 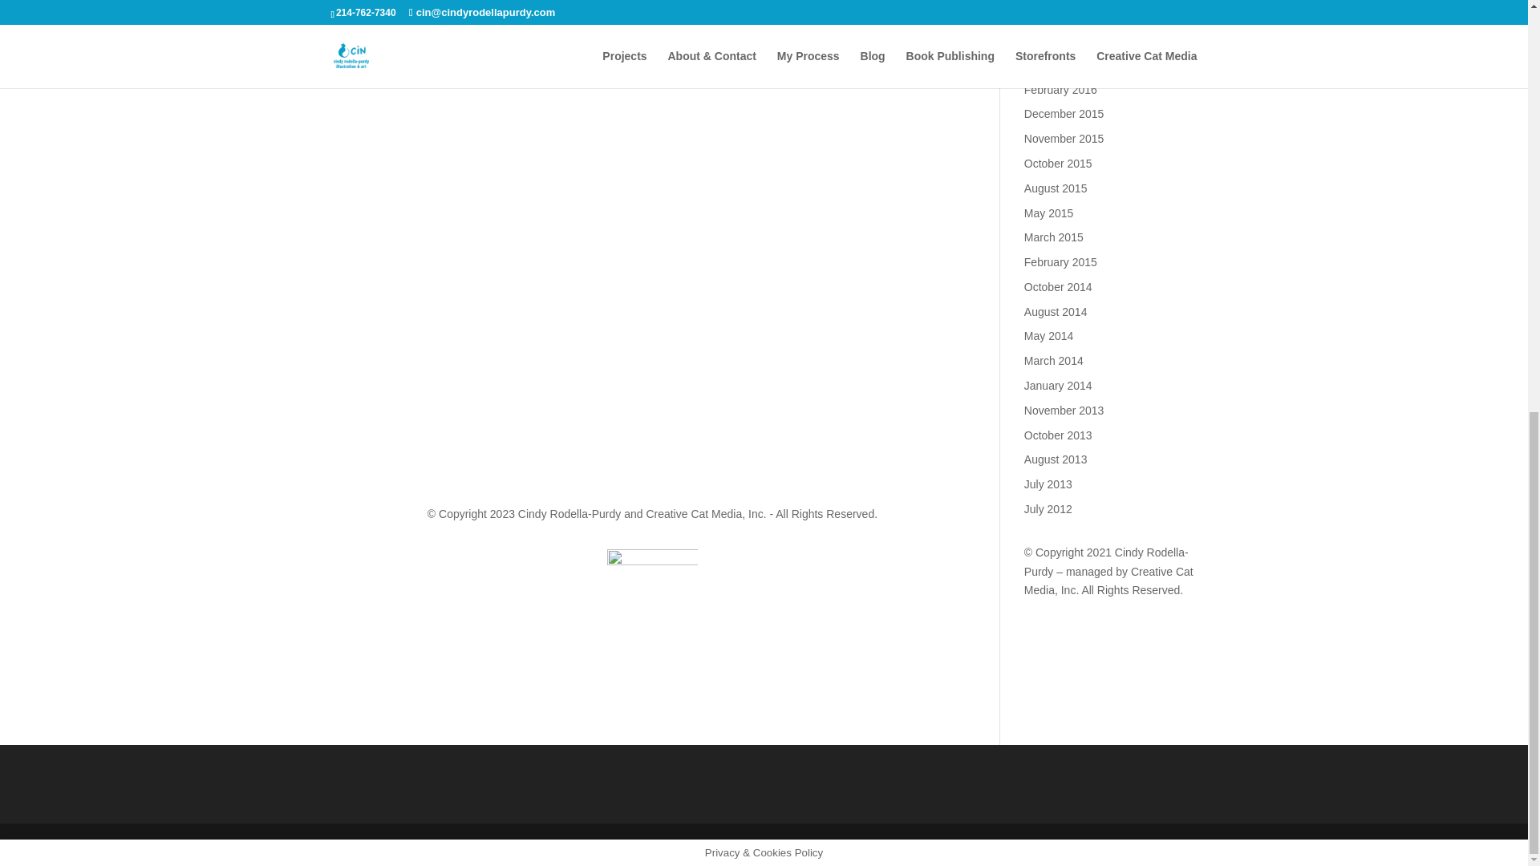 I want to click on Follow on Facebook, so click(x=594, y=459).